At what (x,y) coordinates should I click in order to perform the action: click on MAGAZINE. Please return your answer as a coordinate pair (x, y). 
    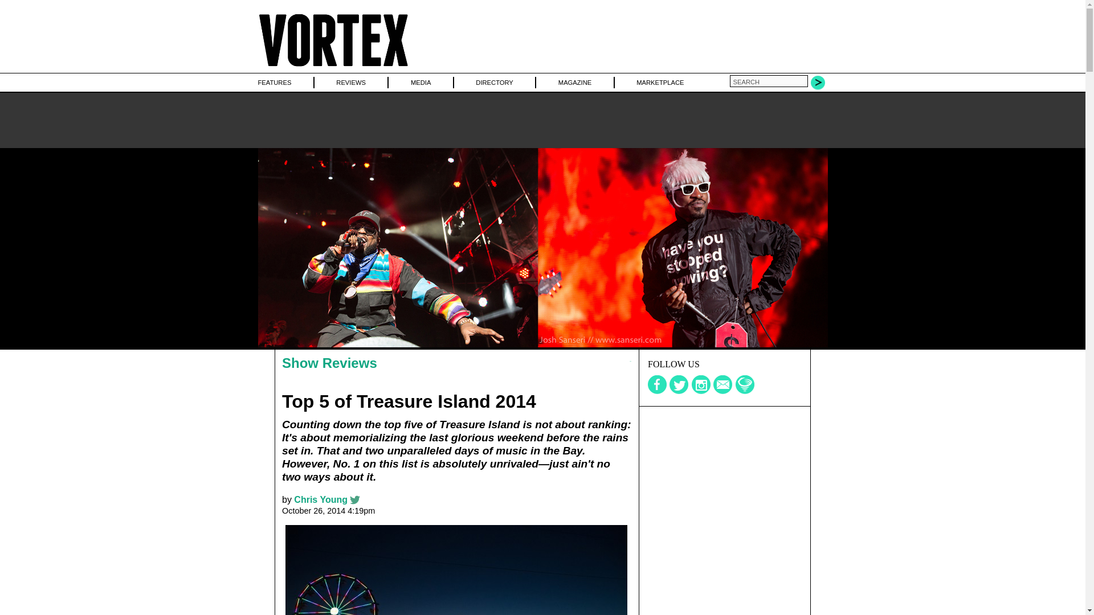
    Looking at the image, I should click on (574, 82).